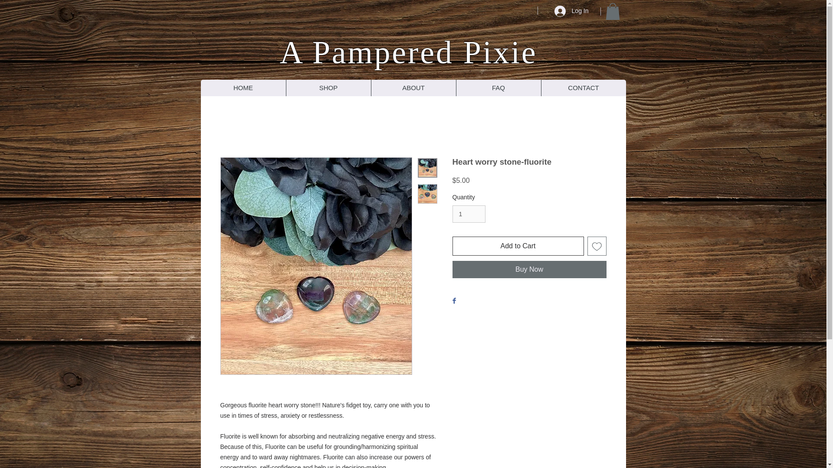 The width and height of the screenshot is (833, 468). What do you see at coordinates (413, 88) in the screenshot?
I see `ABOUT` at bounding box center [413, 88].